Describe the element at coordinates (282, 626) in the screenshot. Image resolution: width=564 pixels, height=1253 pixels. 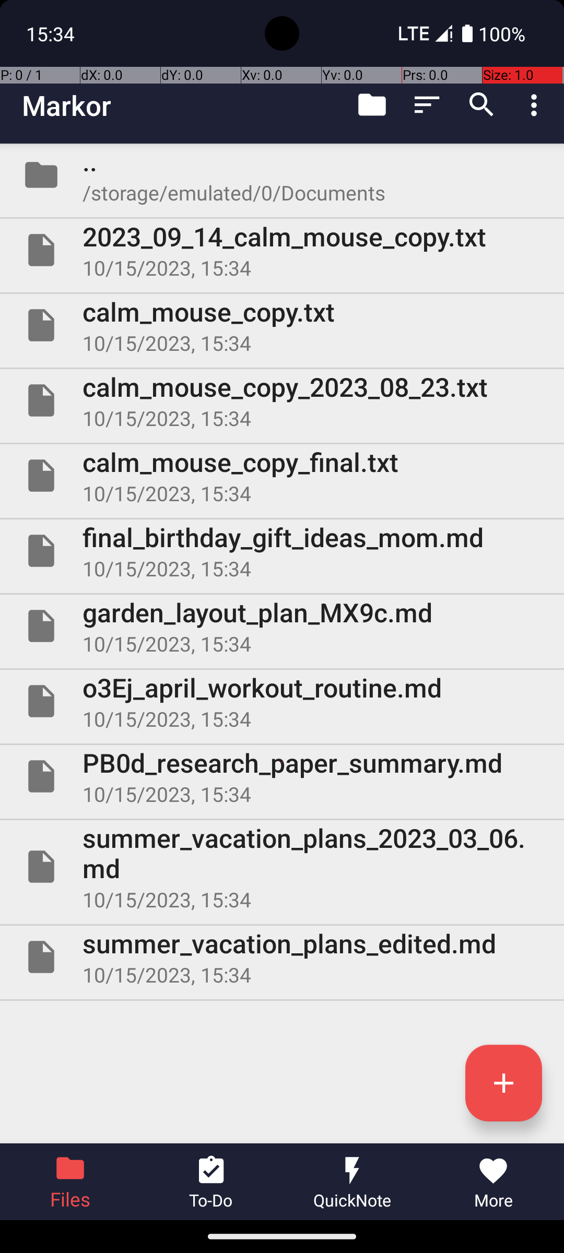
I see `File garden_layout_plan_MX9c.md ` at that location.